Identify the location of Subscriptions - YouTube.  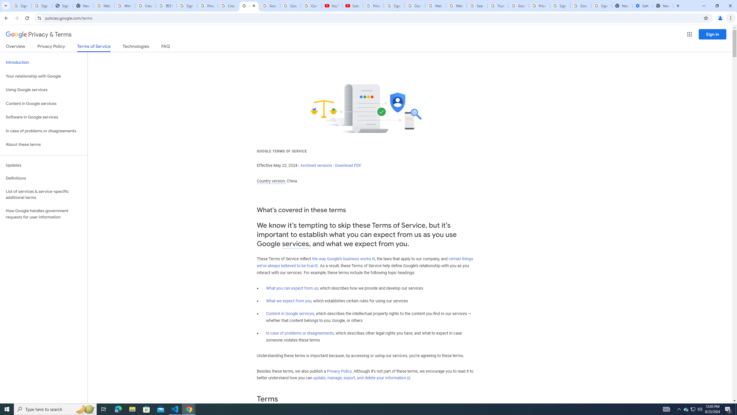
(352, 6).